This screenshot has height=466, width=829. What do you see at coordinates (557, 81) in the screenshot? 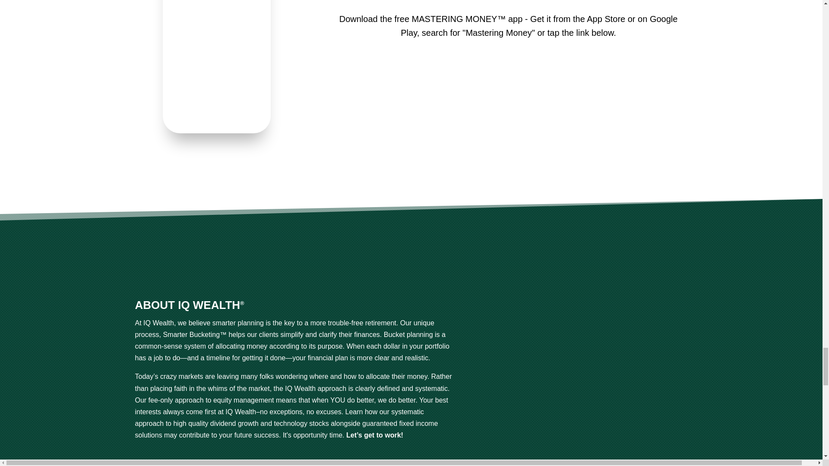
I see `app-store` at bounding box center [557, 81].